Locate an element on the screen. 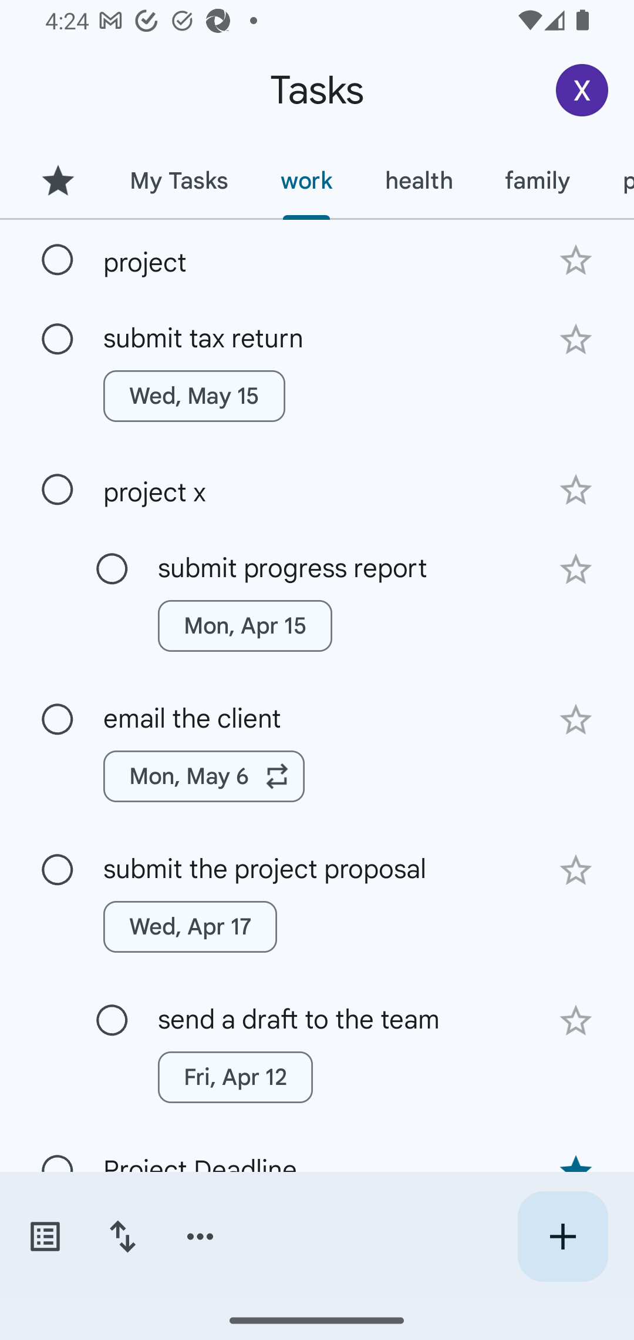 This screenshot has width=634, height=1340. Mark as complete is located at coordinates (58, 720).